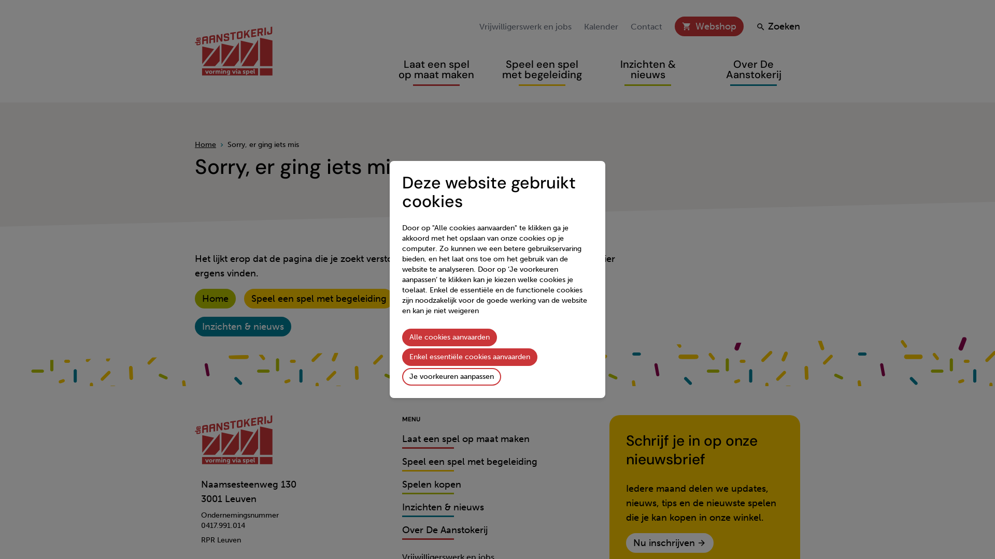  Describe the element at coordinates (542, 69) in the screenshot. I see `Speel een spel met begeleiding` at that location.